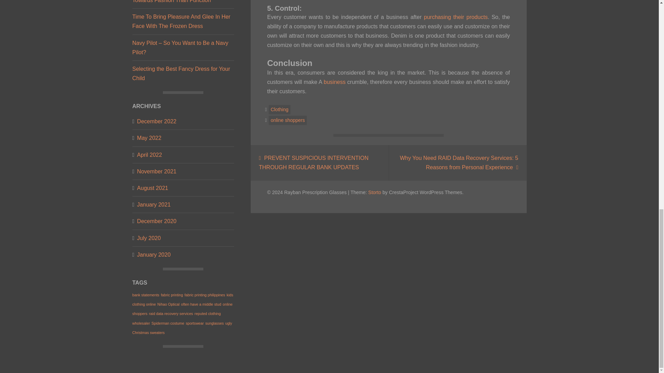  Describe the element at coordinates (152, 188) in the screenshot. I see `August 2021` at that location.